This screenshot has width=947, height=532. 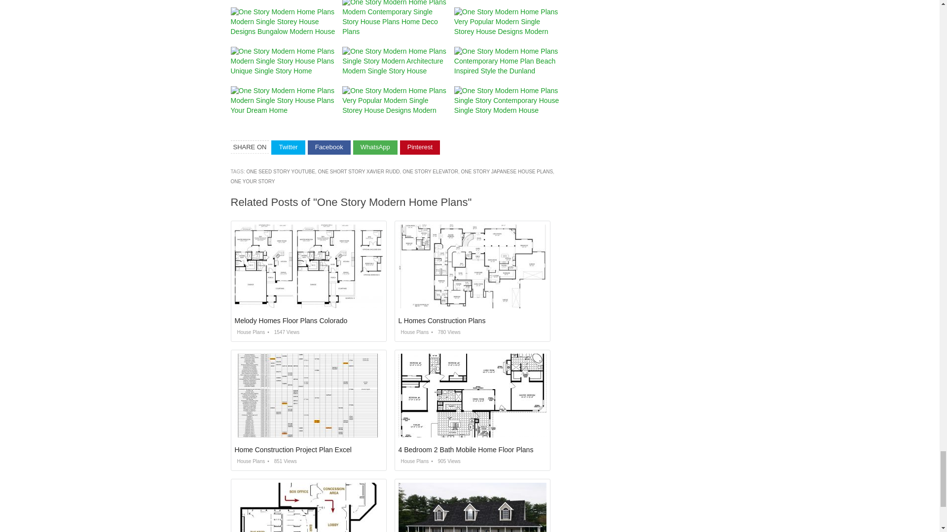 I want to click on ONE STORY ELEVATOR, so click(x=430, y=171).